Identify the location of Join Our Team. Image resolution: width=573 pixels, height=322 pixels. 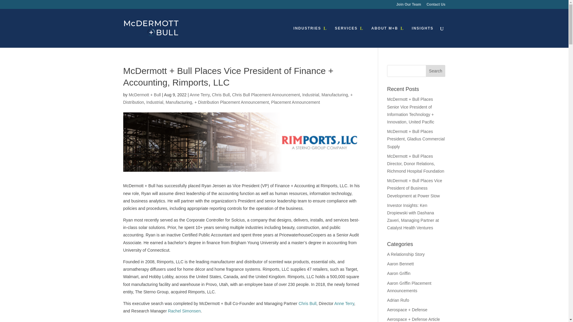
(409, 6).